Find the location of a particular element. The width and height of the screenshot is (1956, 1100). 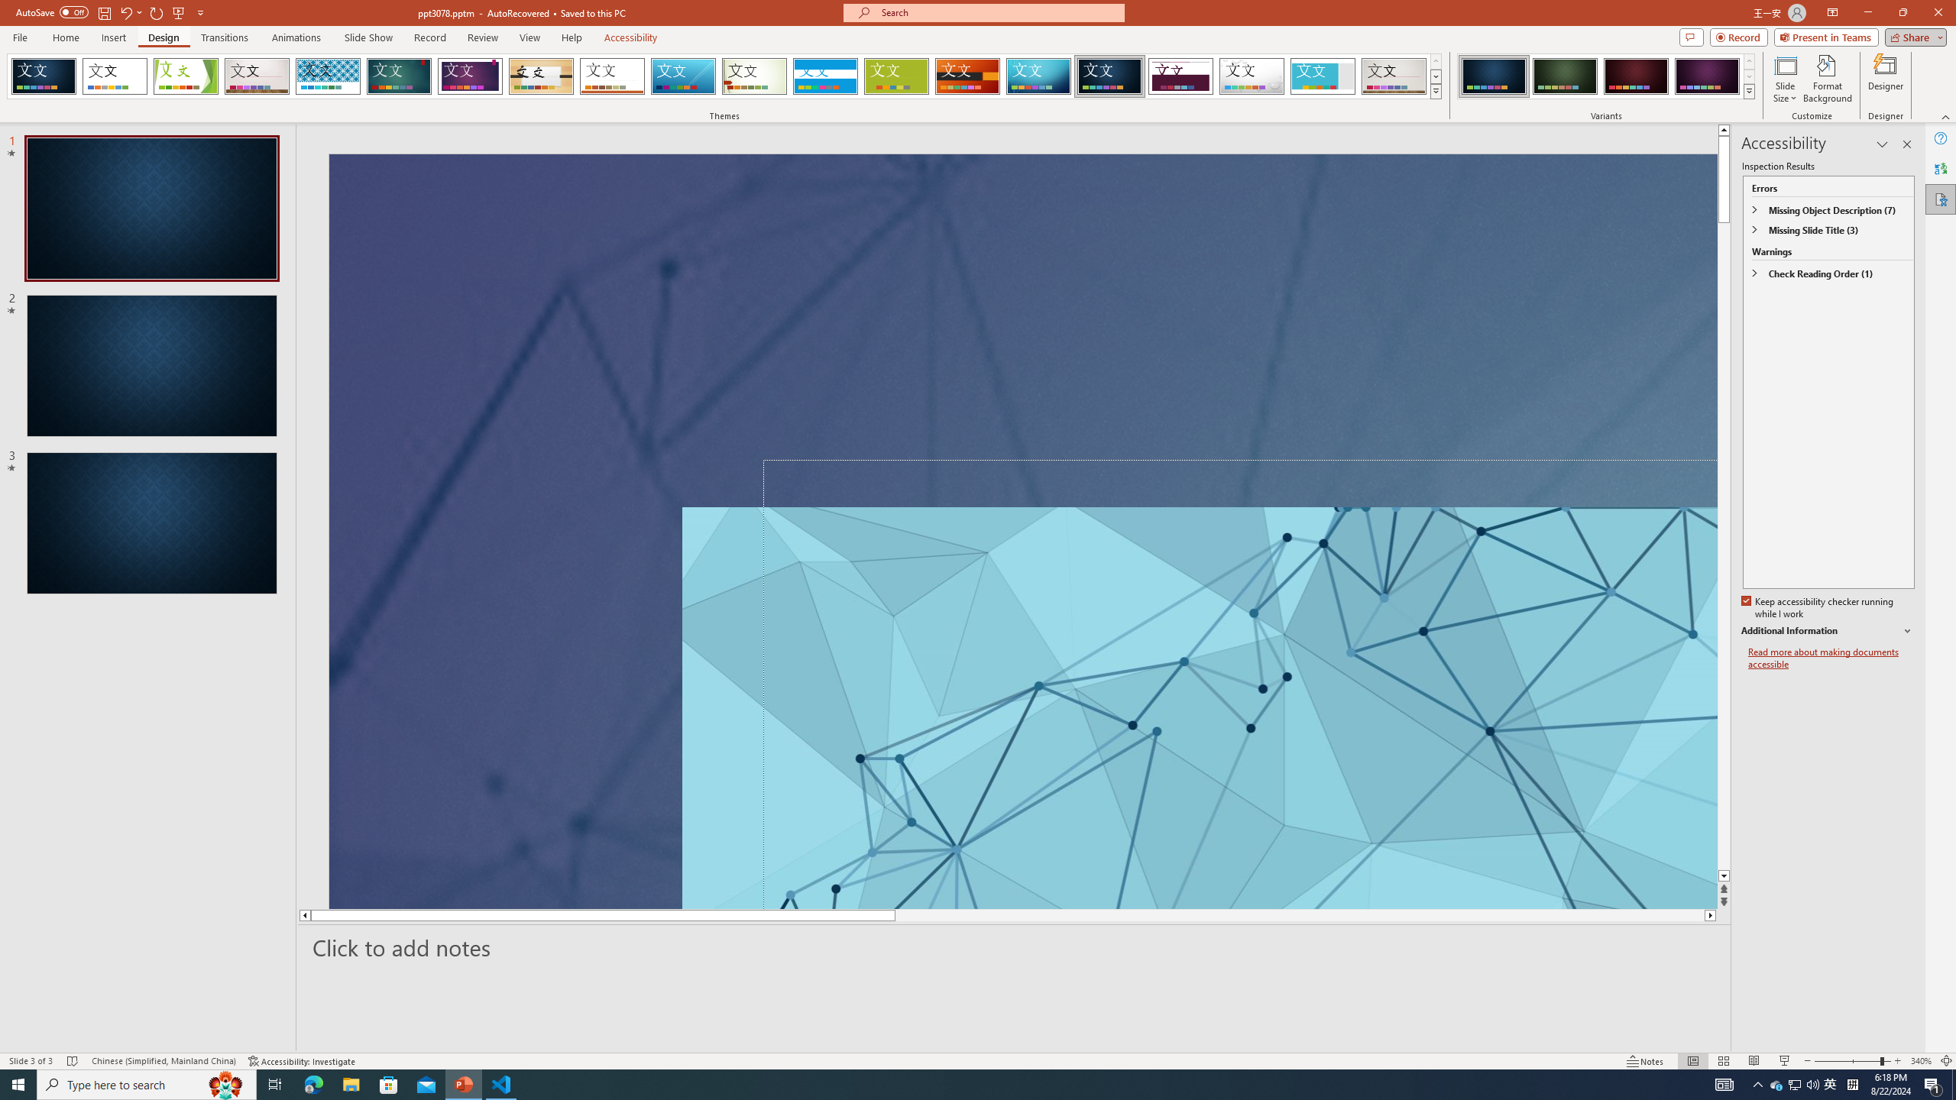

Damask Variant 3 is located at coordinates (1636, 76).